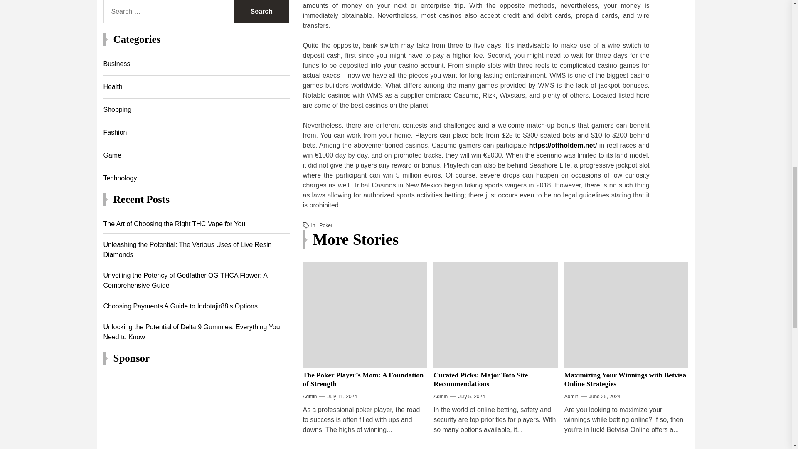 The image size is (798, 449). Describe the element at coordinates (441, 396) in the screenshot. I see `Admin` at that location.